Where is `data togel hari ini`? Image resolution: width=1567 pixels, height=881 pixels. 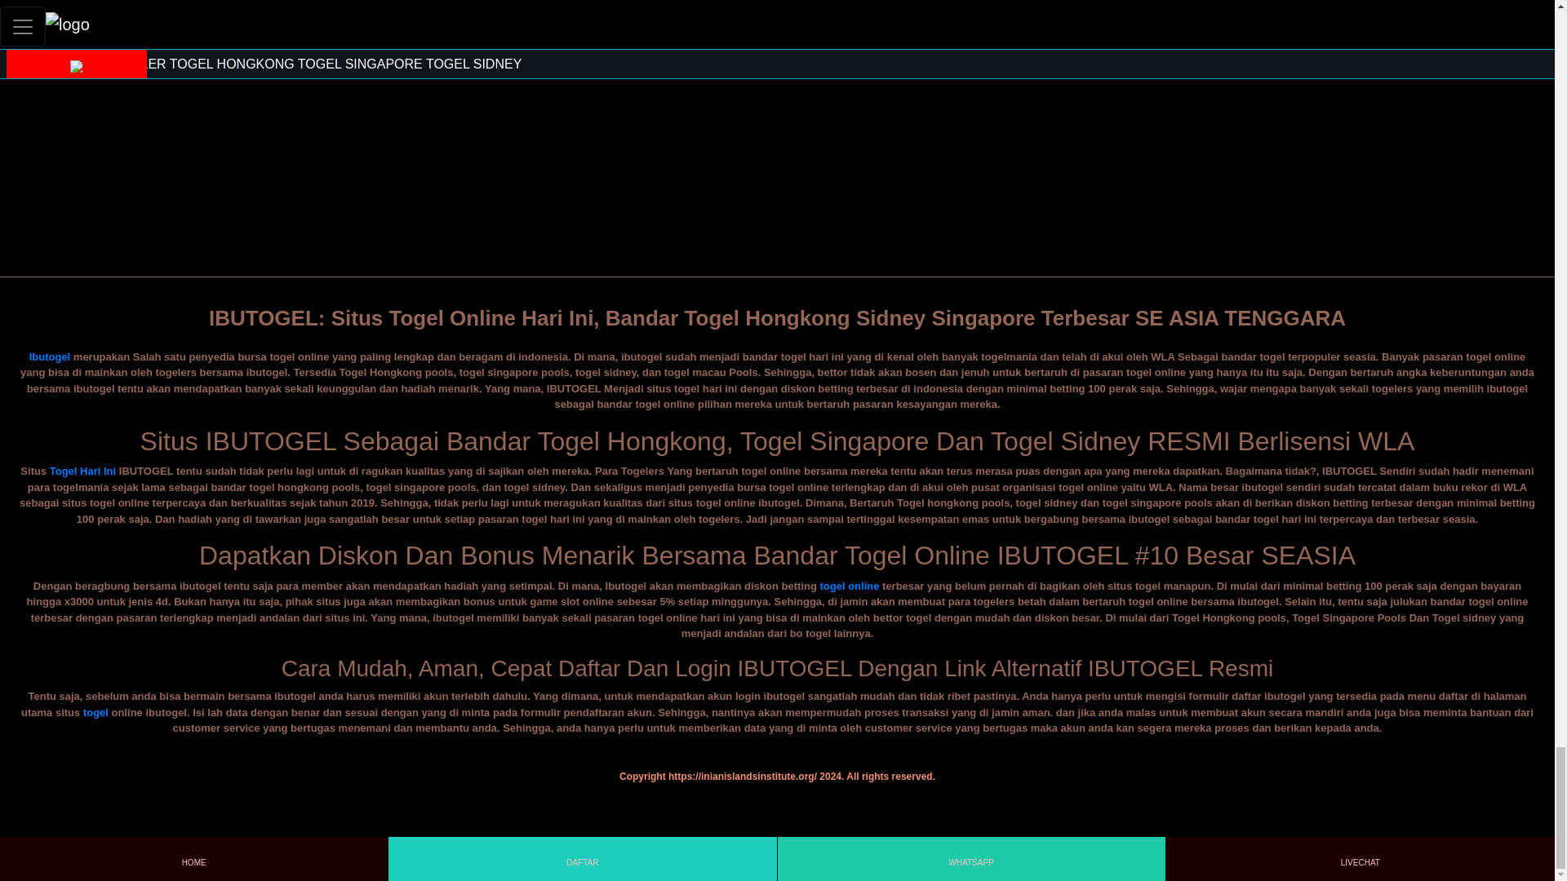 data togel hari ini is located at coordinates (777, 50).